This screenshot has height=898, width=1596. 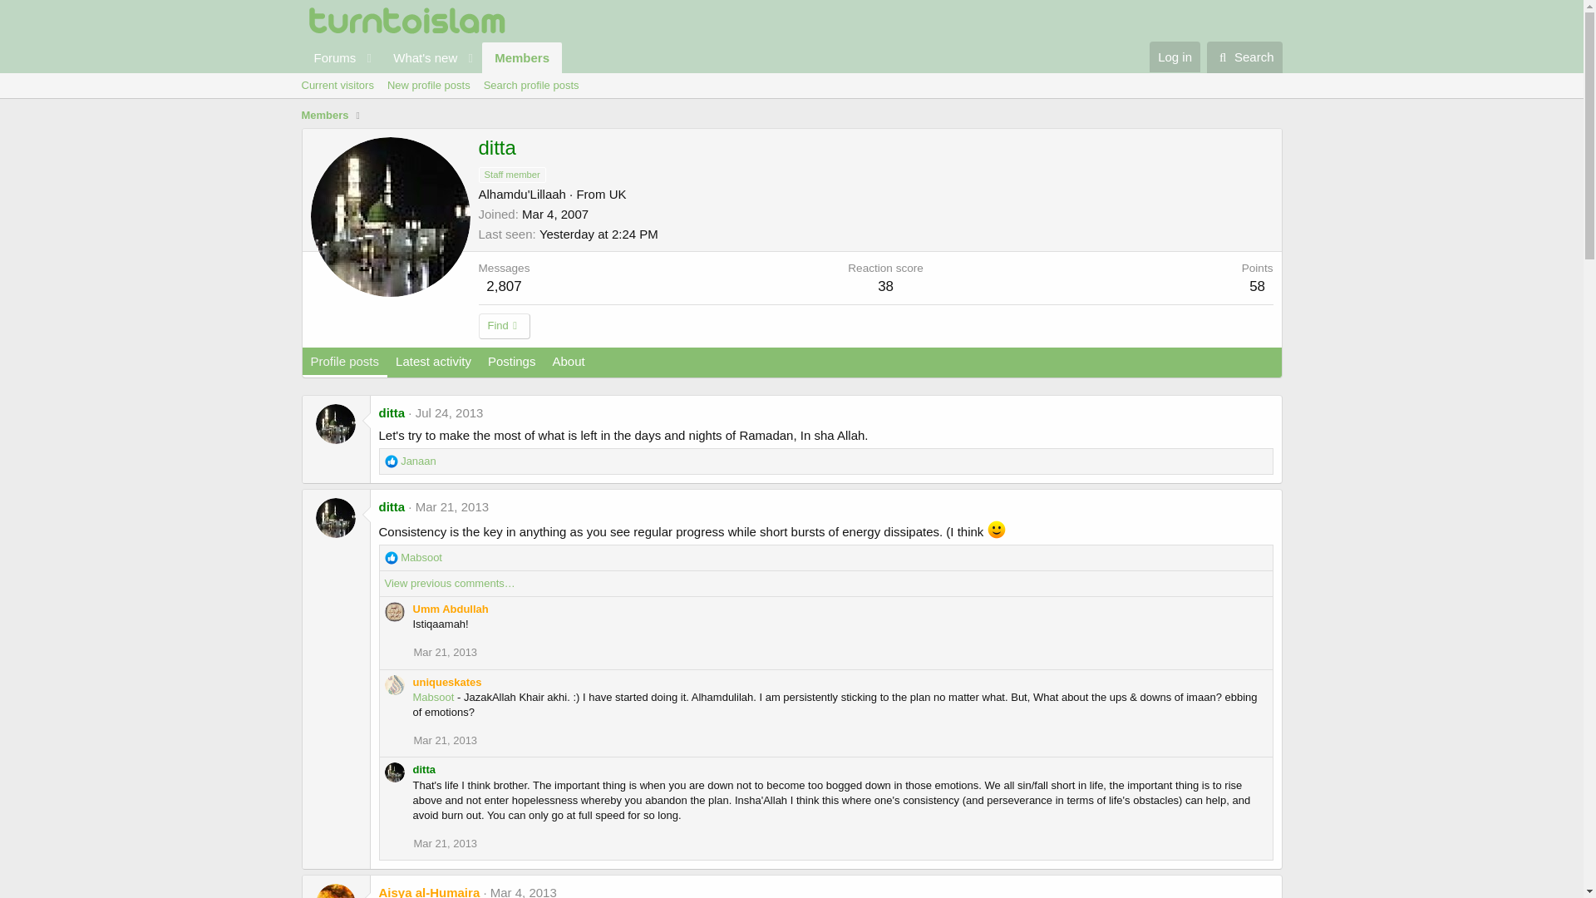 What do you see at coordinates (446, 652) in the screenshot?
I see `Mar 21, 2013 at 8:20 AM` at bounding box center [446, 652].